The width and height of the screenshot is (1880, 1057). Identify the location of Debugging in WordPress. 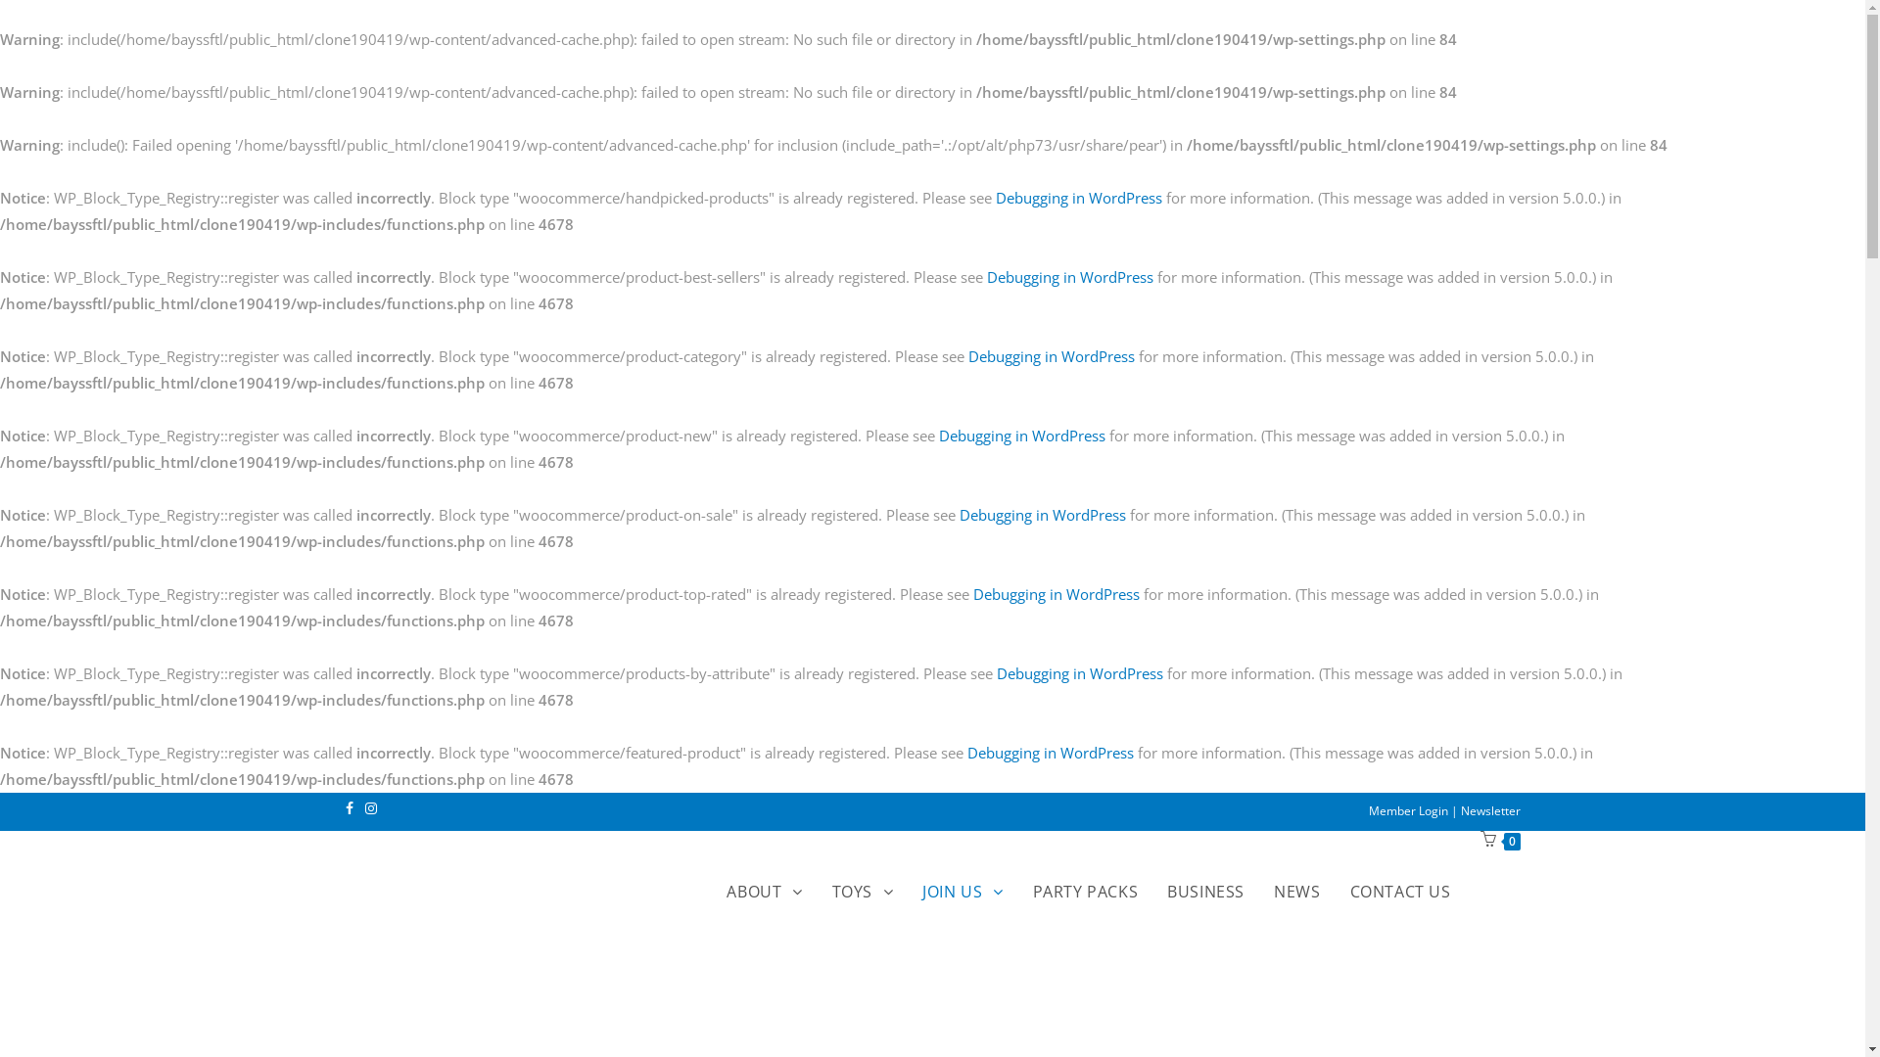
(1042, 515).